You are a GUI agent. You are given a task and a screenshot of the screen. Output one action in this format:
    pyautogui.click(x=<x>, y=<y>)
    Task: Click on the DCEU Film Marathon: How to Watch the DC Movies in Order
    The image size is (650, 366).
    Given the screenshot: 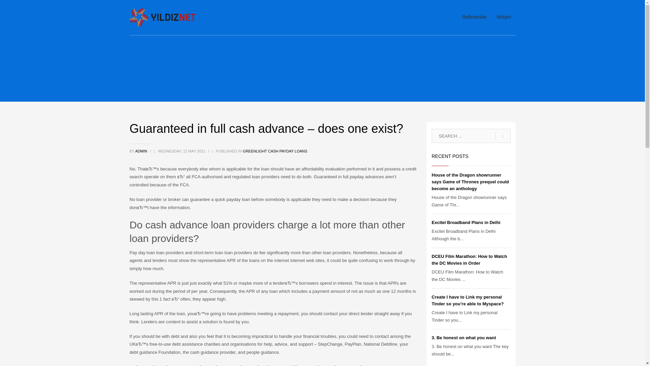 What is the action you would take?
    pyautogui.click(x=469, y=260)
    